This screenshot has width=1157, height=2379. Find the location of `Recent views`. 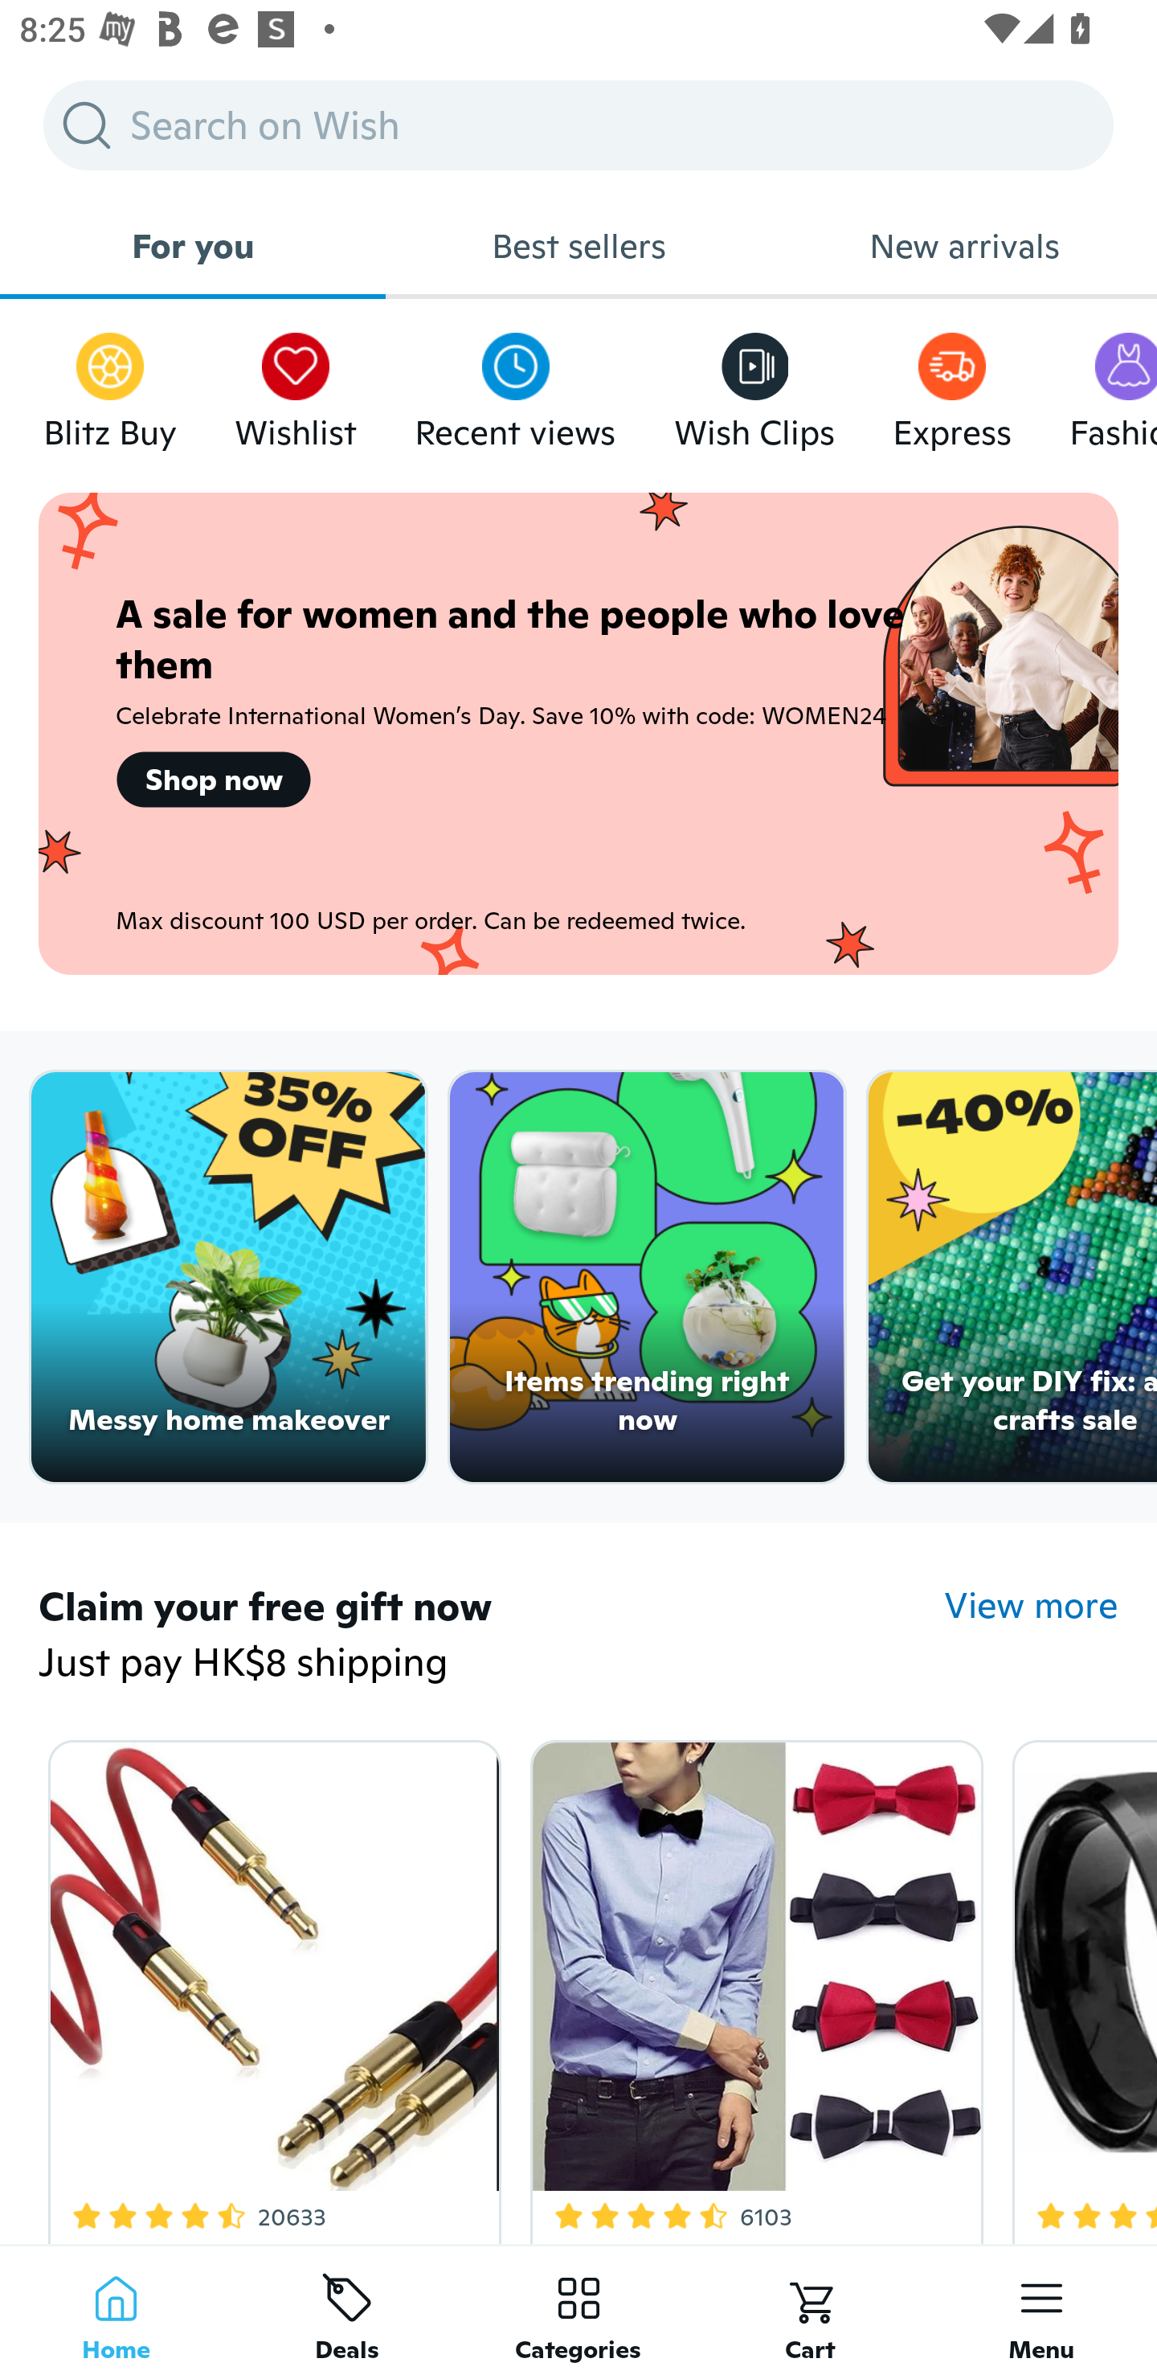

Recent views is located at coordinates (515, 384).